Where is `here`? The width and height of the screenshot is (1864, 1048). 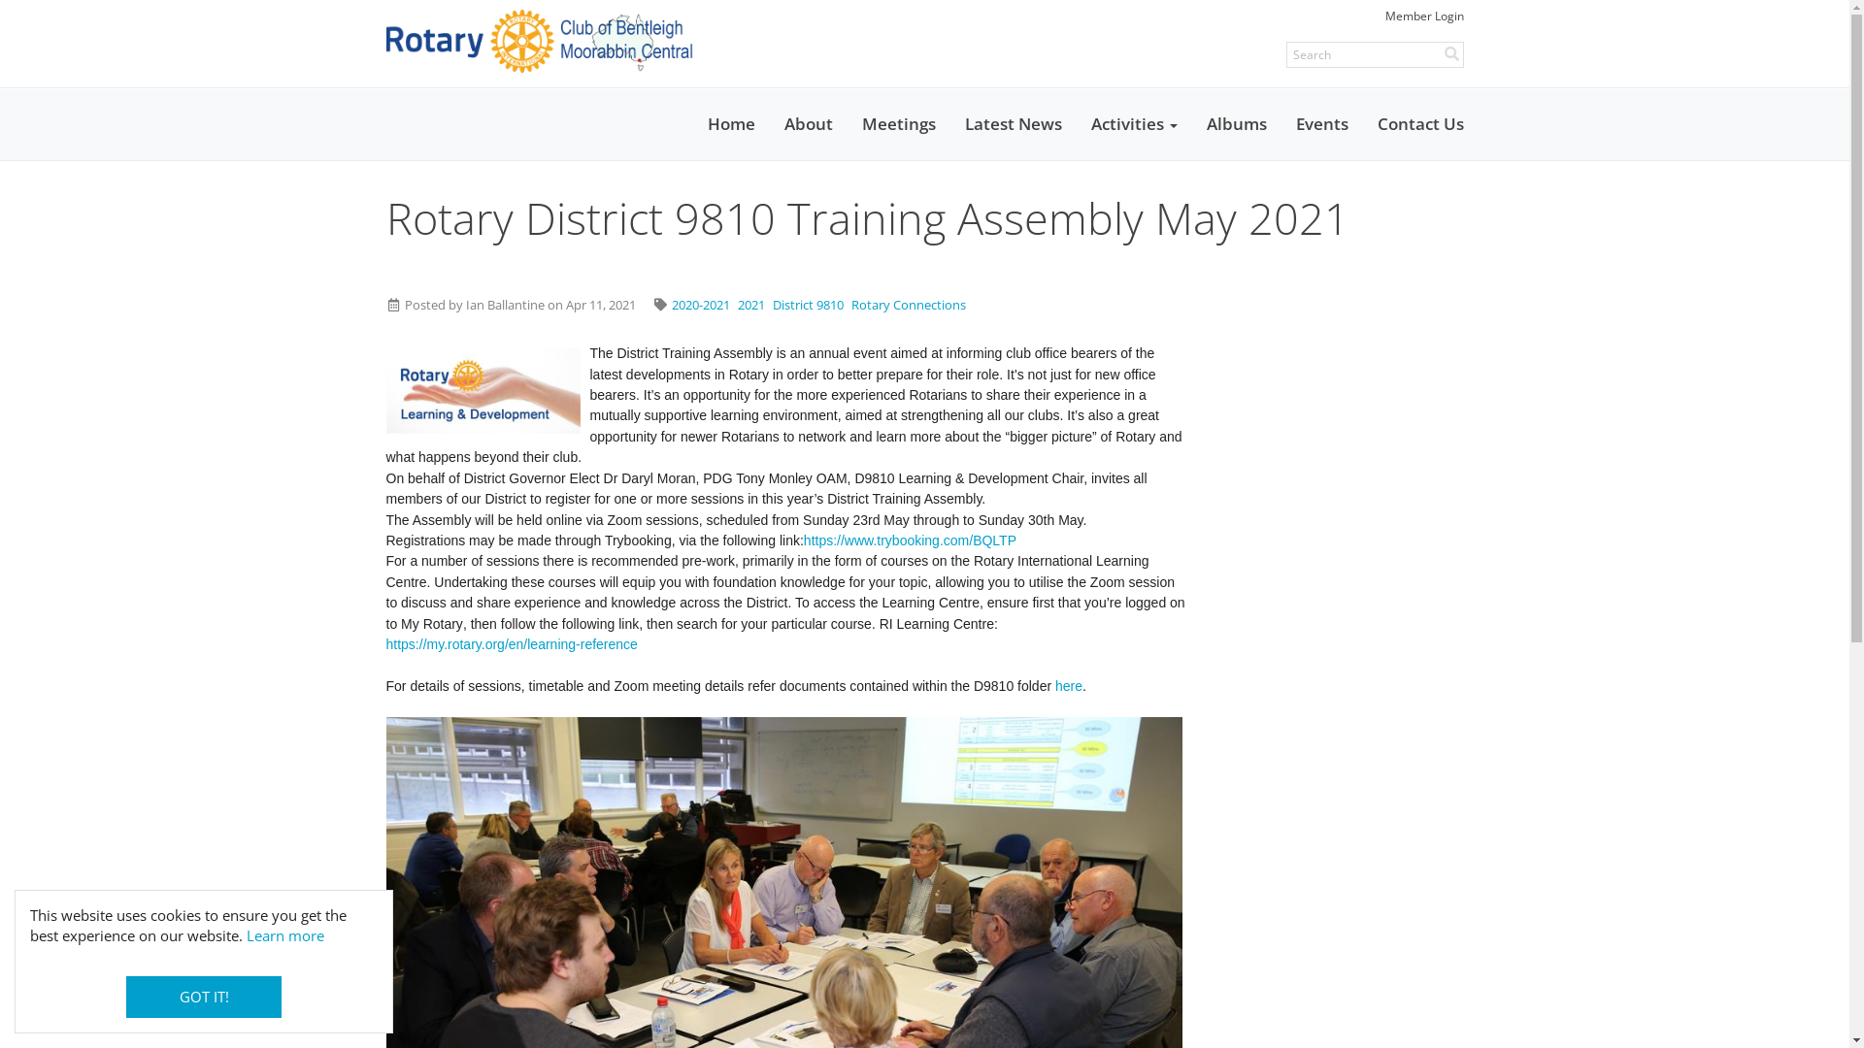
here is located at coordinates (1069, 686).